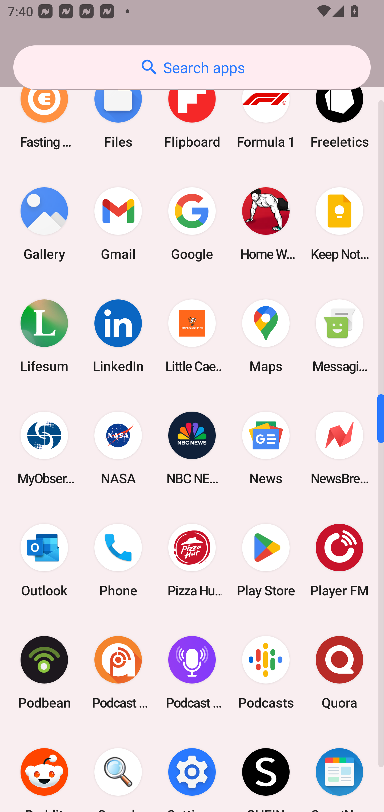 This screenshot has width=384, height=812. Describe the element at coordinates (118, 560) in the screenshot. I see `Phone` at that location.